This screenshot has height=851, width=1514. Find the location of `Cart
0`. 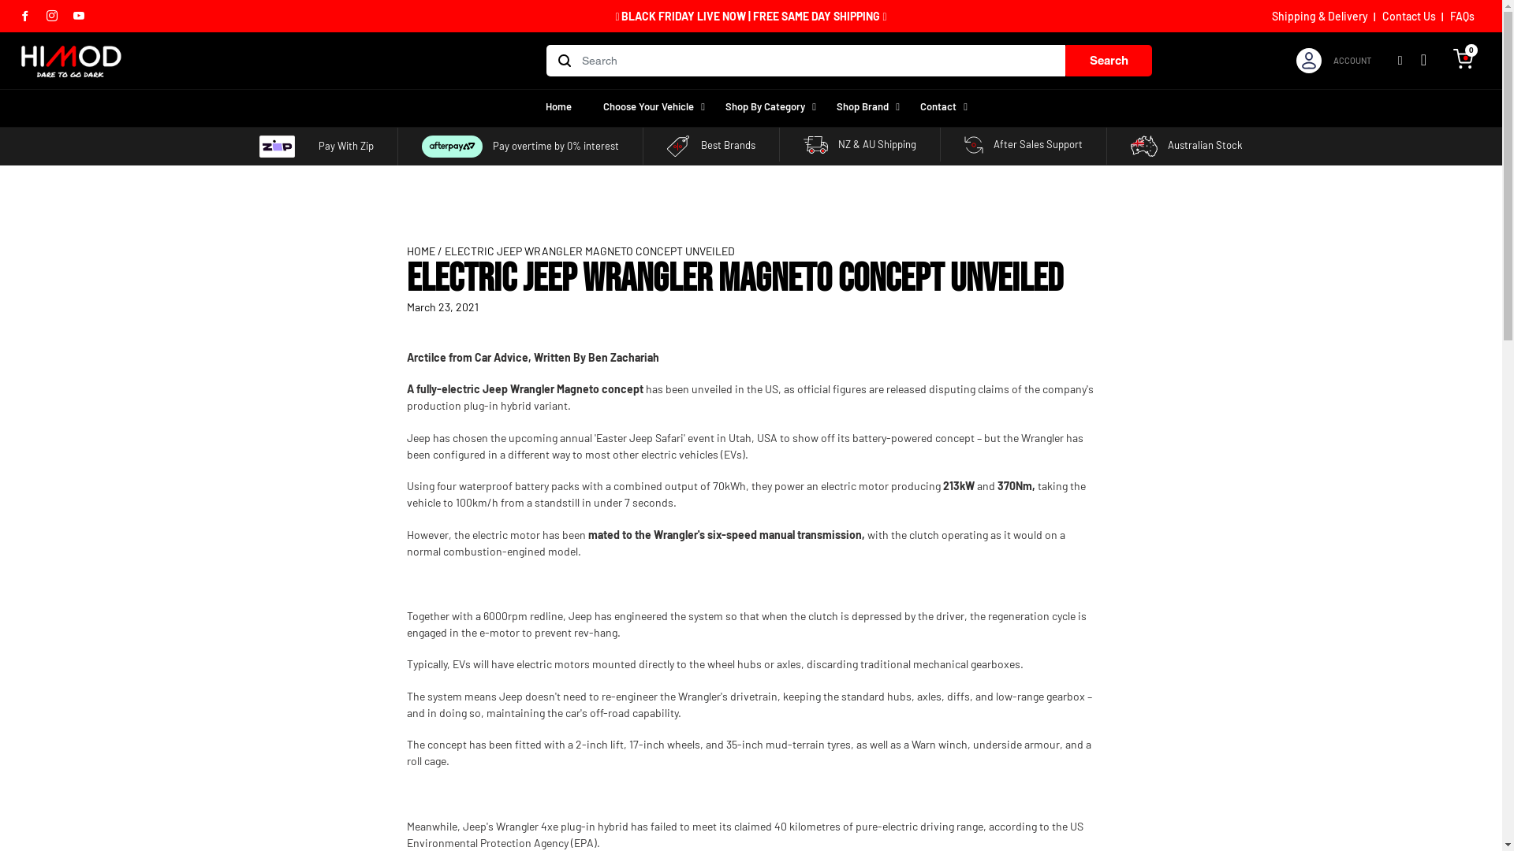

Cart
0 is located at coordinates (1464, 58).